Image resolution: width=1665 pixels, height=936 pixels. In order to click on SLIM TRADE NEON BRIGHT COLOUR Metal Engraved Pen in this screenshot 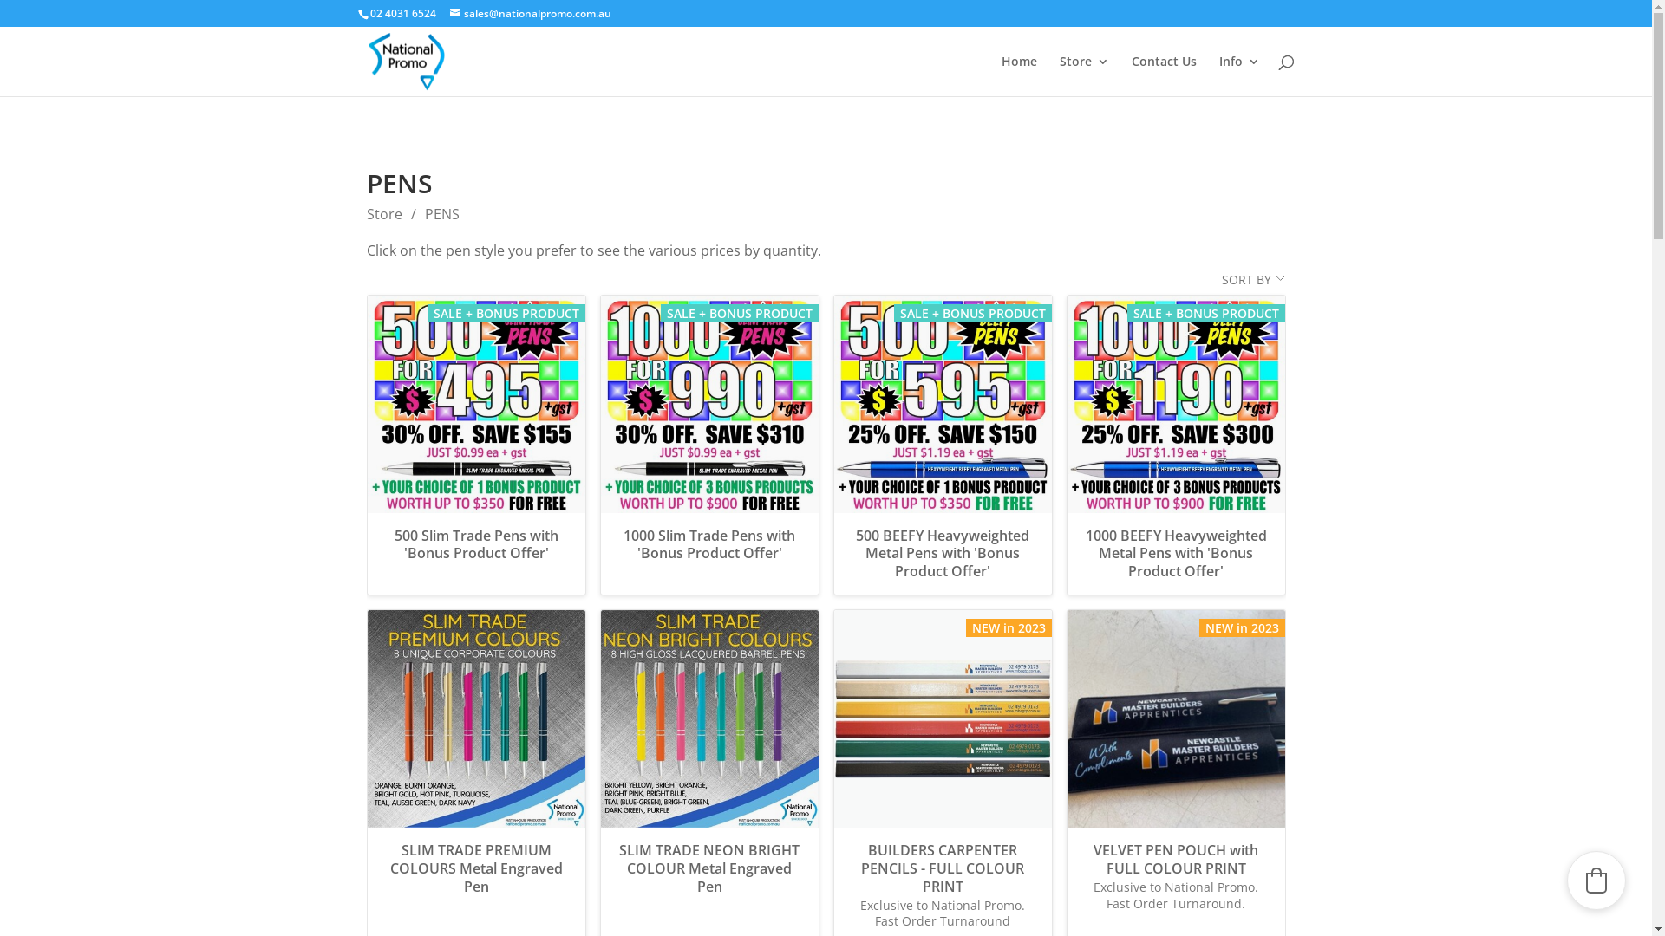, I will do `click(709, 875)`.